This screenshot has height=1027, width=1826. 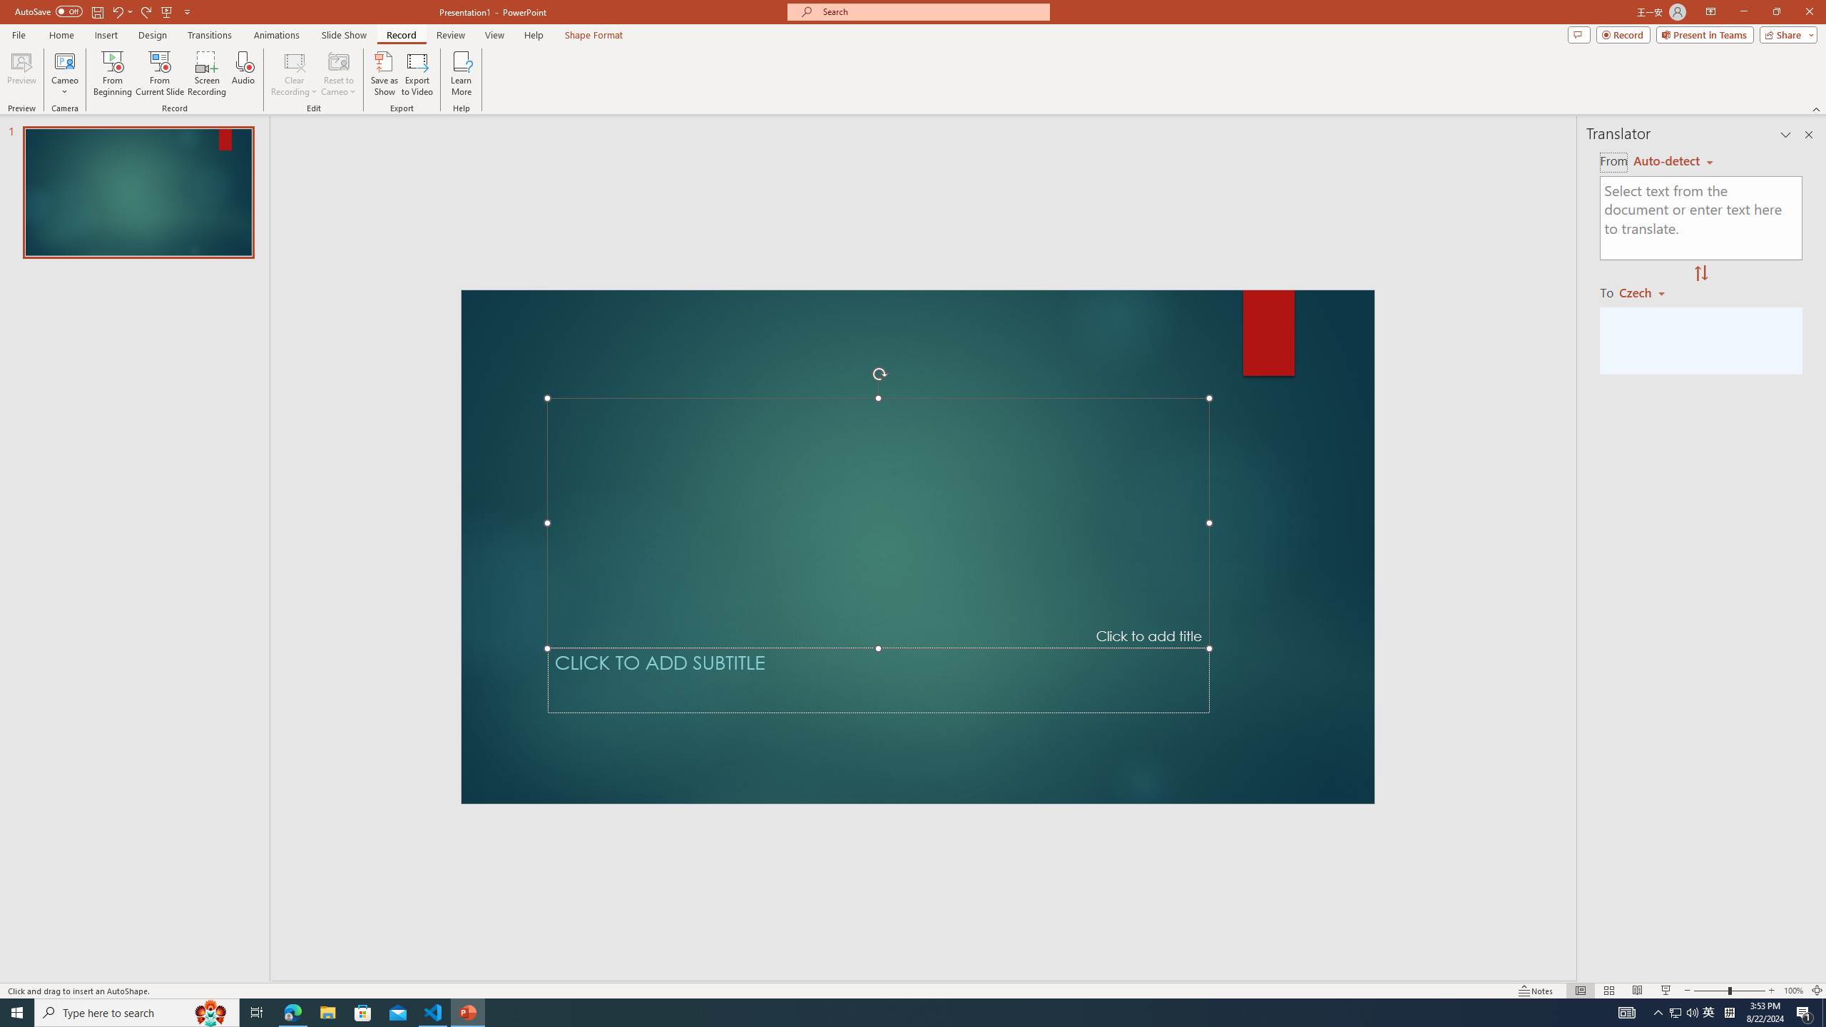 What do you see at coordinates (19, 34) in the screenshot?
I see `File Tab` at bounding box center [19, 34].